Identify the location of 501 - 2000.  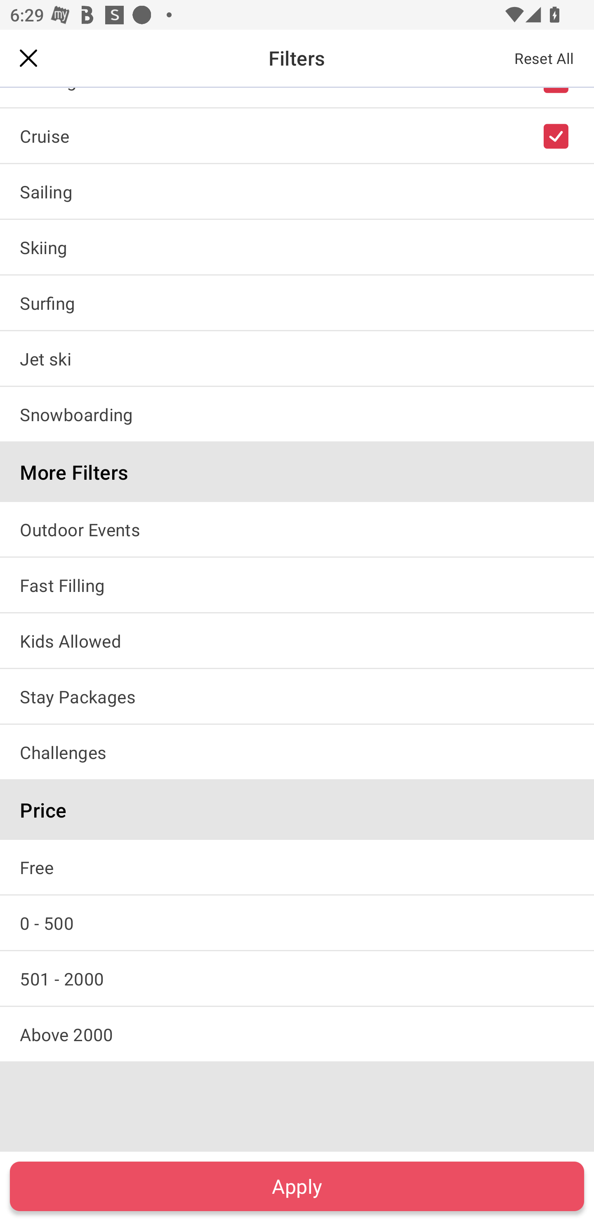
(297, 978).